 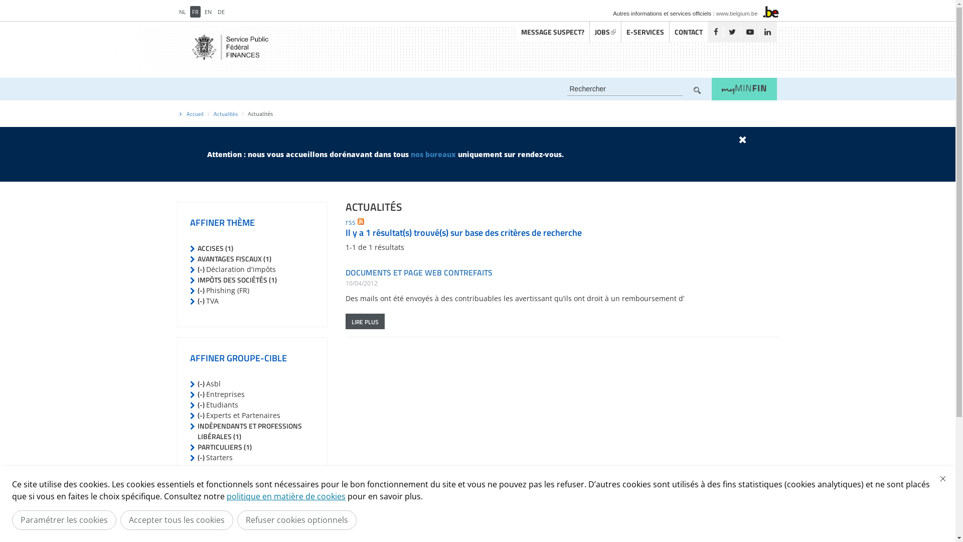 I want to click on Accueil, so click(x=195, y=114).